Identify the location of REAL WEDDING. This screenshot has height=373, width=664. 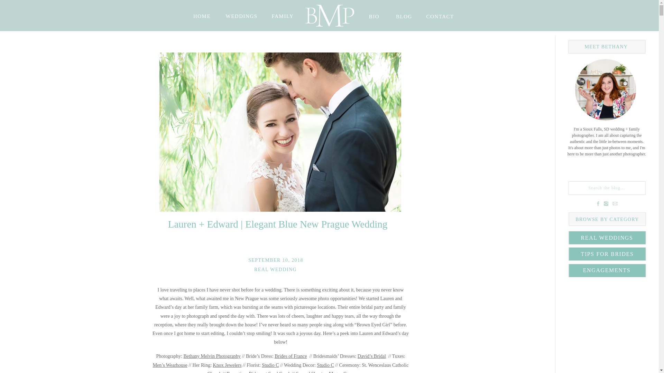
(275, 269).